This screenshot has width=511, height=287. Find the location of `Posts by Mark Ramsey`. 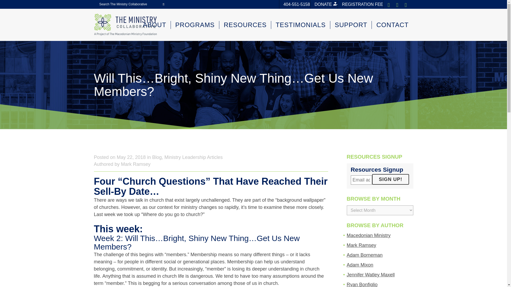

Posts by Mark Ramsey is located at coordinates (361, 245).